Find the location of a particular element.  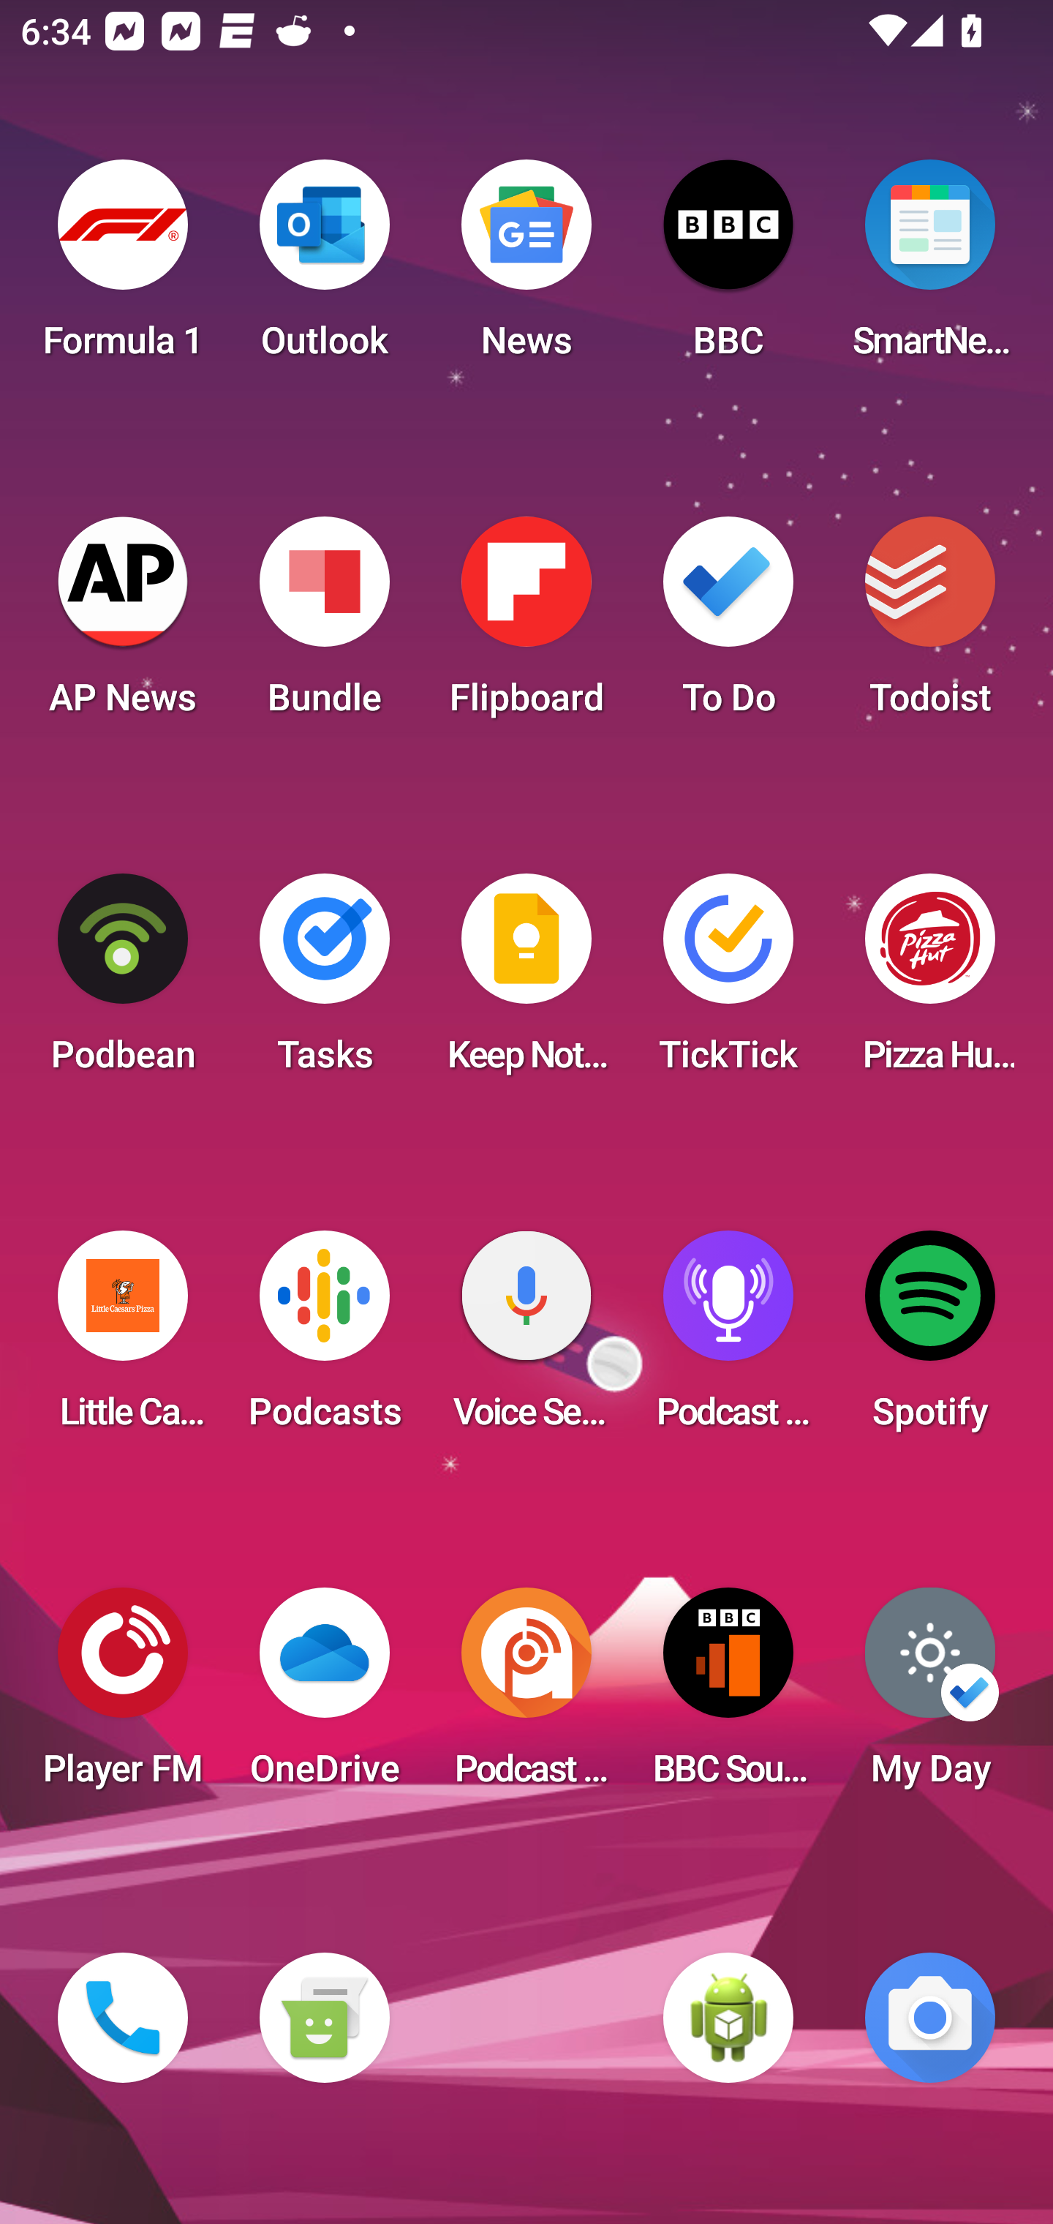

BBC Sounds is located at coordinates (728, 1696).